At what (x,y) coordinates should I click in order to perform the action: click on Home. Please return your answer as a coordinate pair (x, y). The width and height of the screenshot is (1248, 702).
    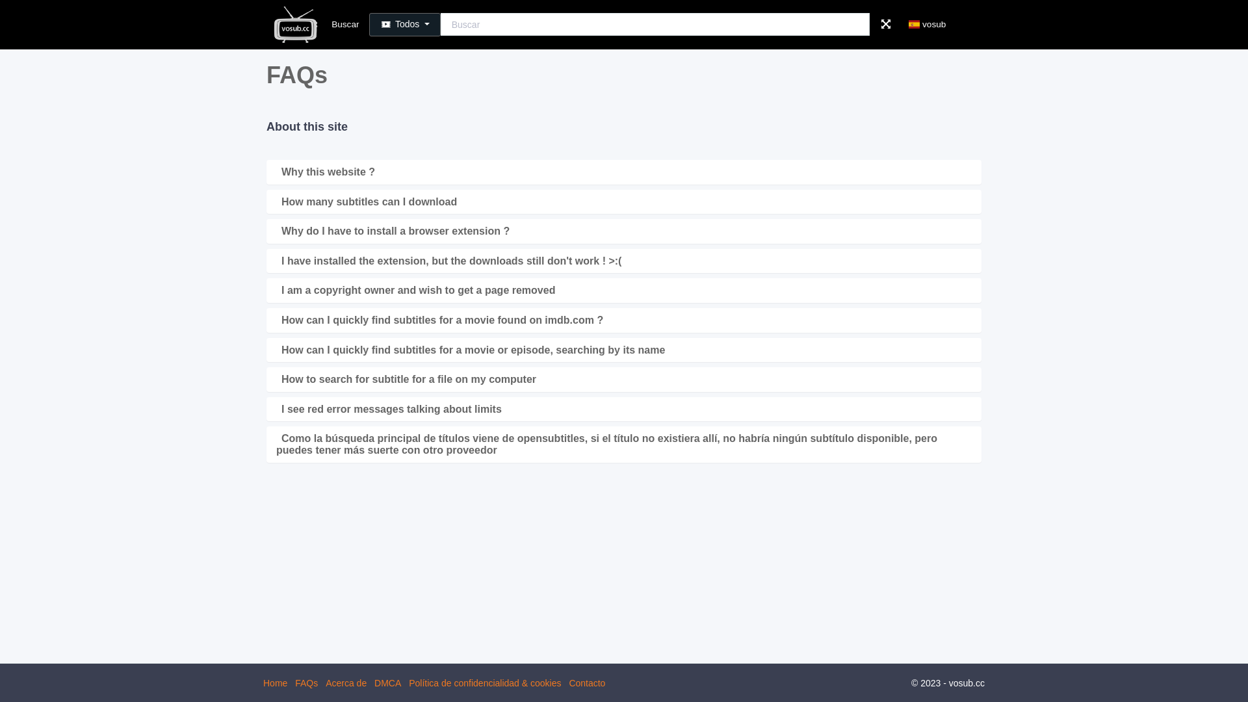
    Looking at the image, I should click on (276, 683).